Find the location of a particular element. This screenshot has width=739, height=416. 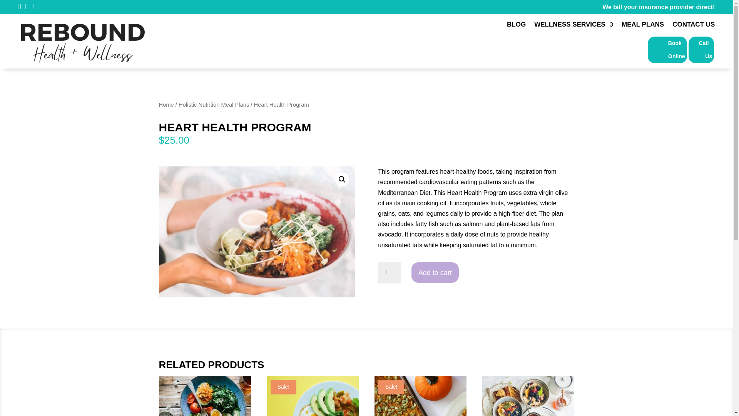

WELLNESS SERVICES is located at coordinates (573, 26).